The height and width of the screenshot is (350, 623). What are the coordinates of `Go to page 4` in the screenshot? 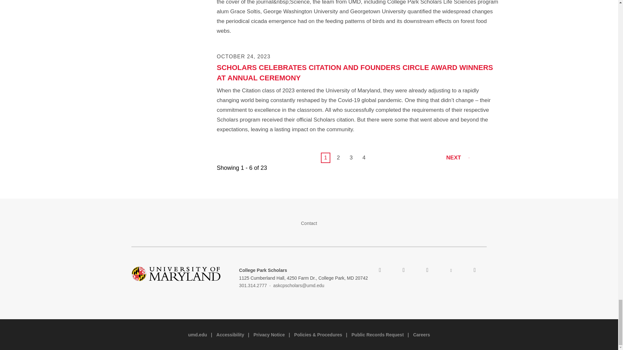 It's located at (364, 157).